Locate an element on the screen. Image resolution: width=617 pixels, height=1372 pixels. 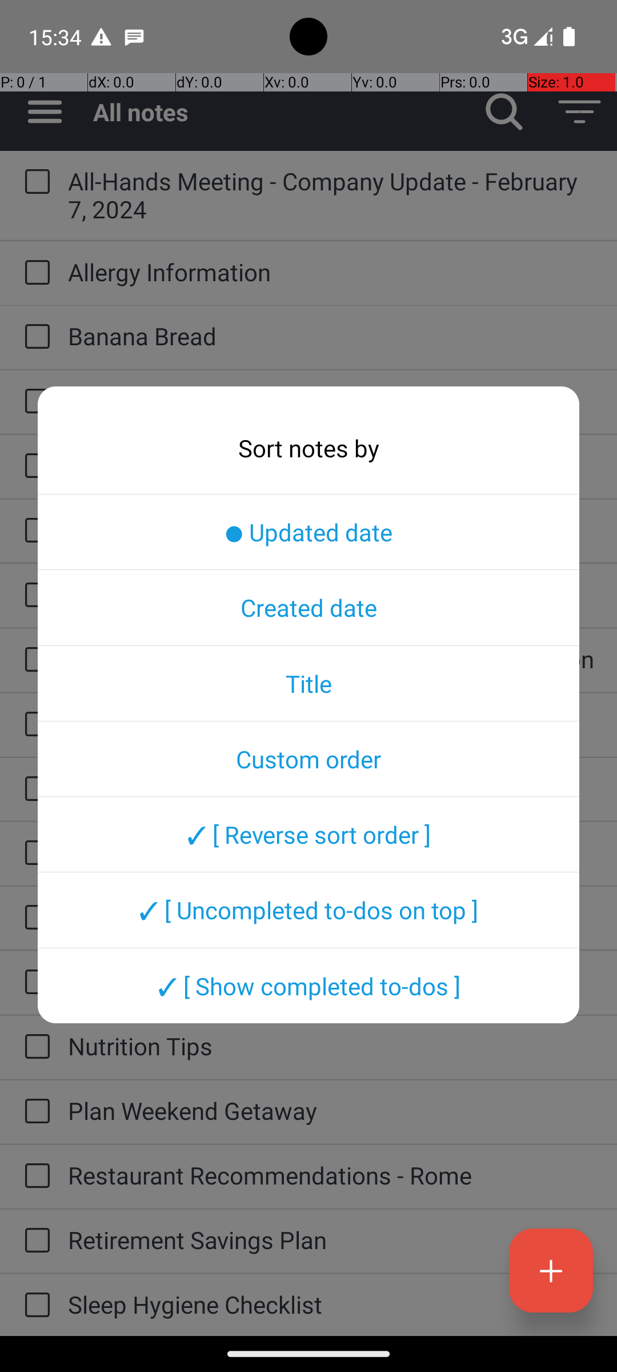
Created date is located at coordinates (308, 607).